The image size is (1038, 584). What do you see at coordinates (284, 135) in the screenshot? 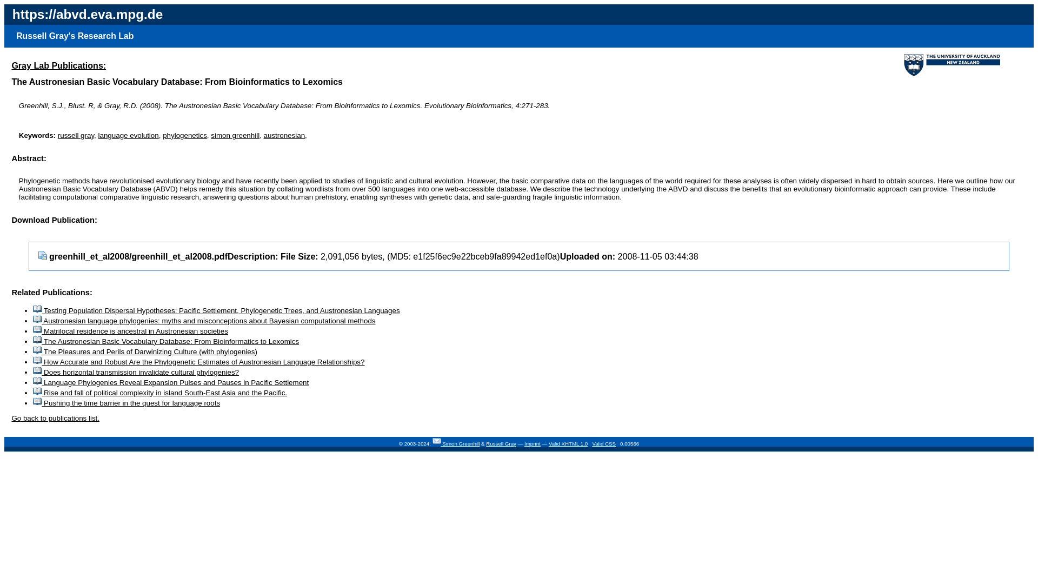
I see `austronesian` at bounding box center [284, 135].